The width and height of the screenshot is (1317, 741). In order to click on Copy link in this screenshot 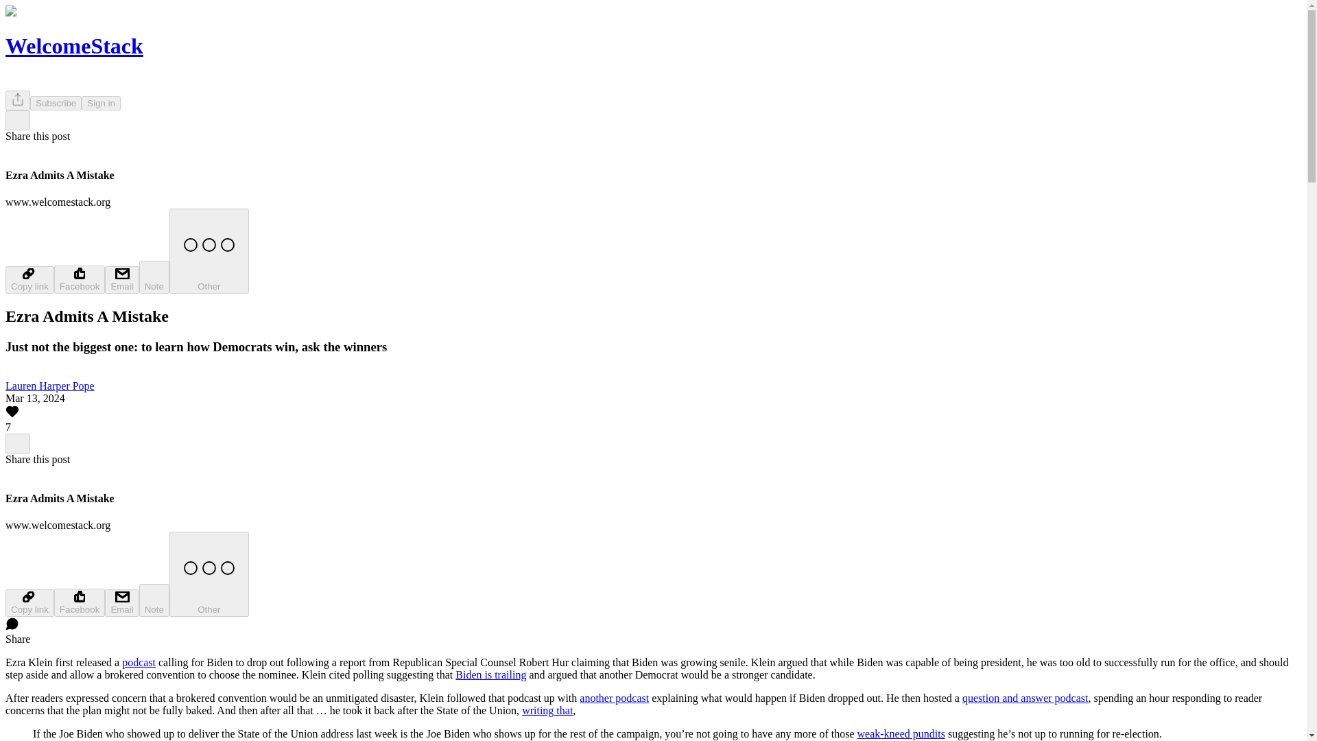, I will do `click(29, 279)`.